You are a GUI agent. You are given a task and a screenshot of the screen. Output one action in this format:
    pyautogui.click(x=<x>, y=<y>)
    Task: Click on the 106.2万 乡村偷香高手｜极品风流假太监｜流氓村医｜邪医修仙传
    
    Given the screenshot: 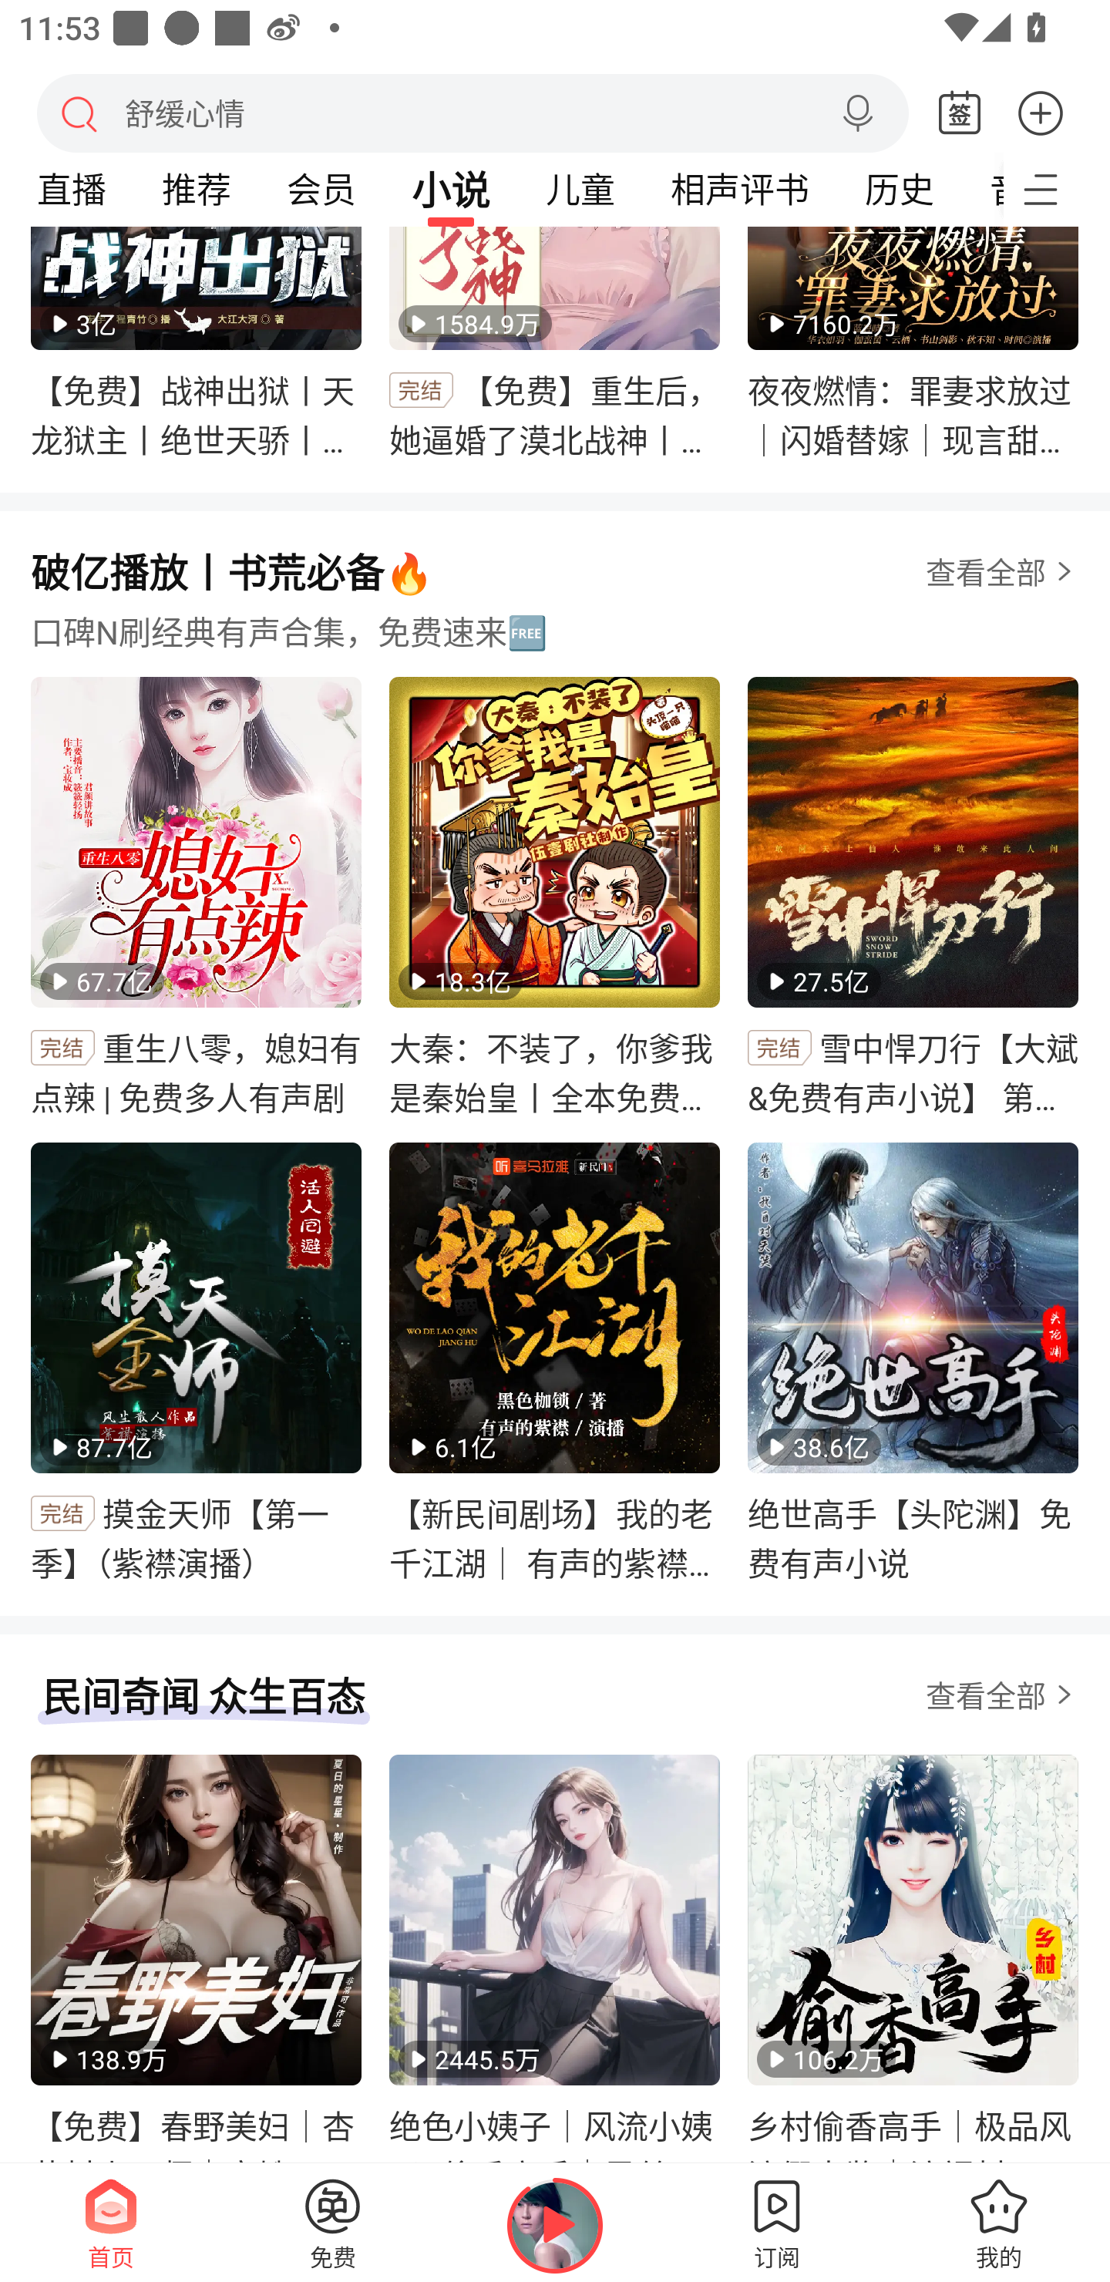 What is the action you would take?
    pyautogui.click(x=913, y=1962)
    